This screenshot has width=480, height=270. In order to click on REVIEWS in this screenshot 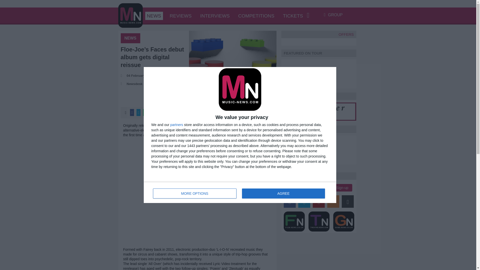, I will do `click(180, 16)`.